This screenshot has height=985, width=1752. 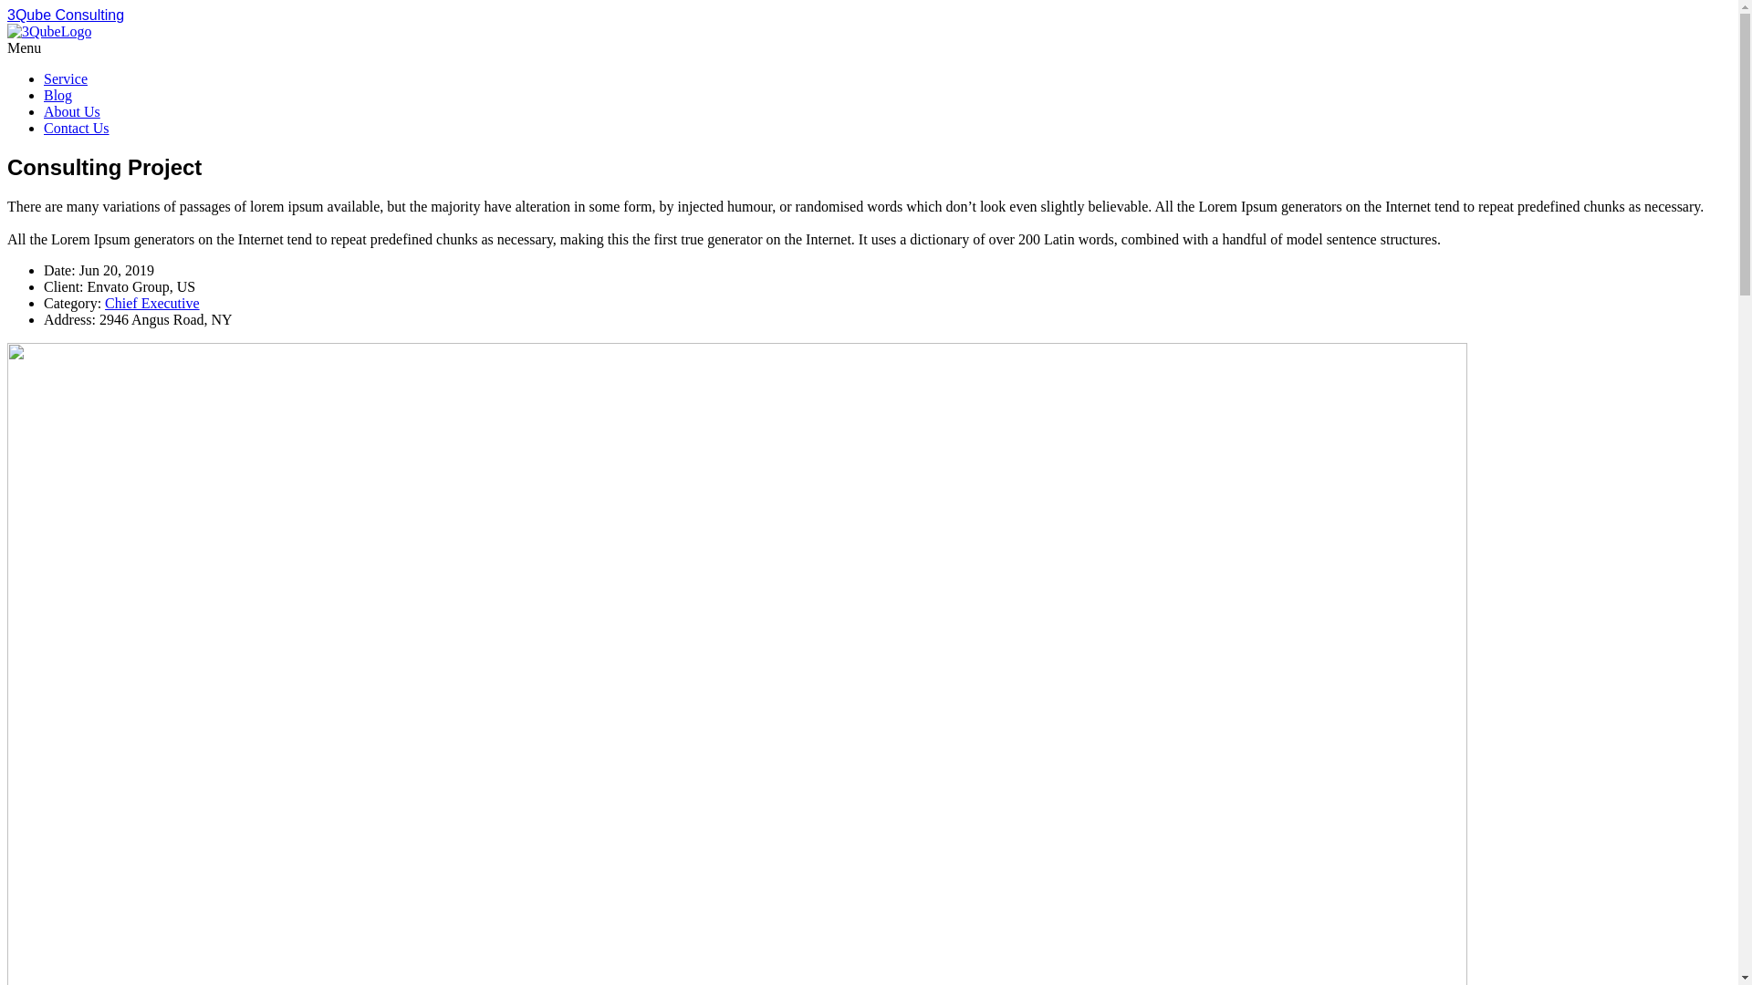 I want to click on Chief Executive, so click(x=152, y=303).